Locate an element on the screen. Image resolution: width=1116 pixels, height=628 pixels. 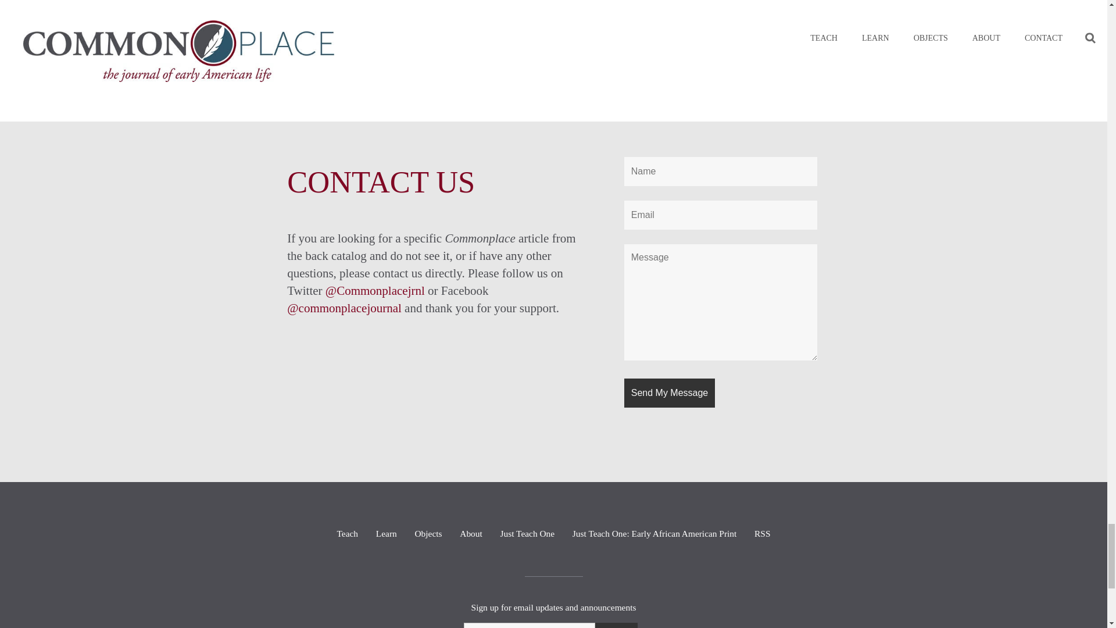
Submit is located at coordinates (616, 626).